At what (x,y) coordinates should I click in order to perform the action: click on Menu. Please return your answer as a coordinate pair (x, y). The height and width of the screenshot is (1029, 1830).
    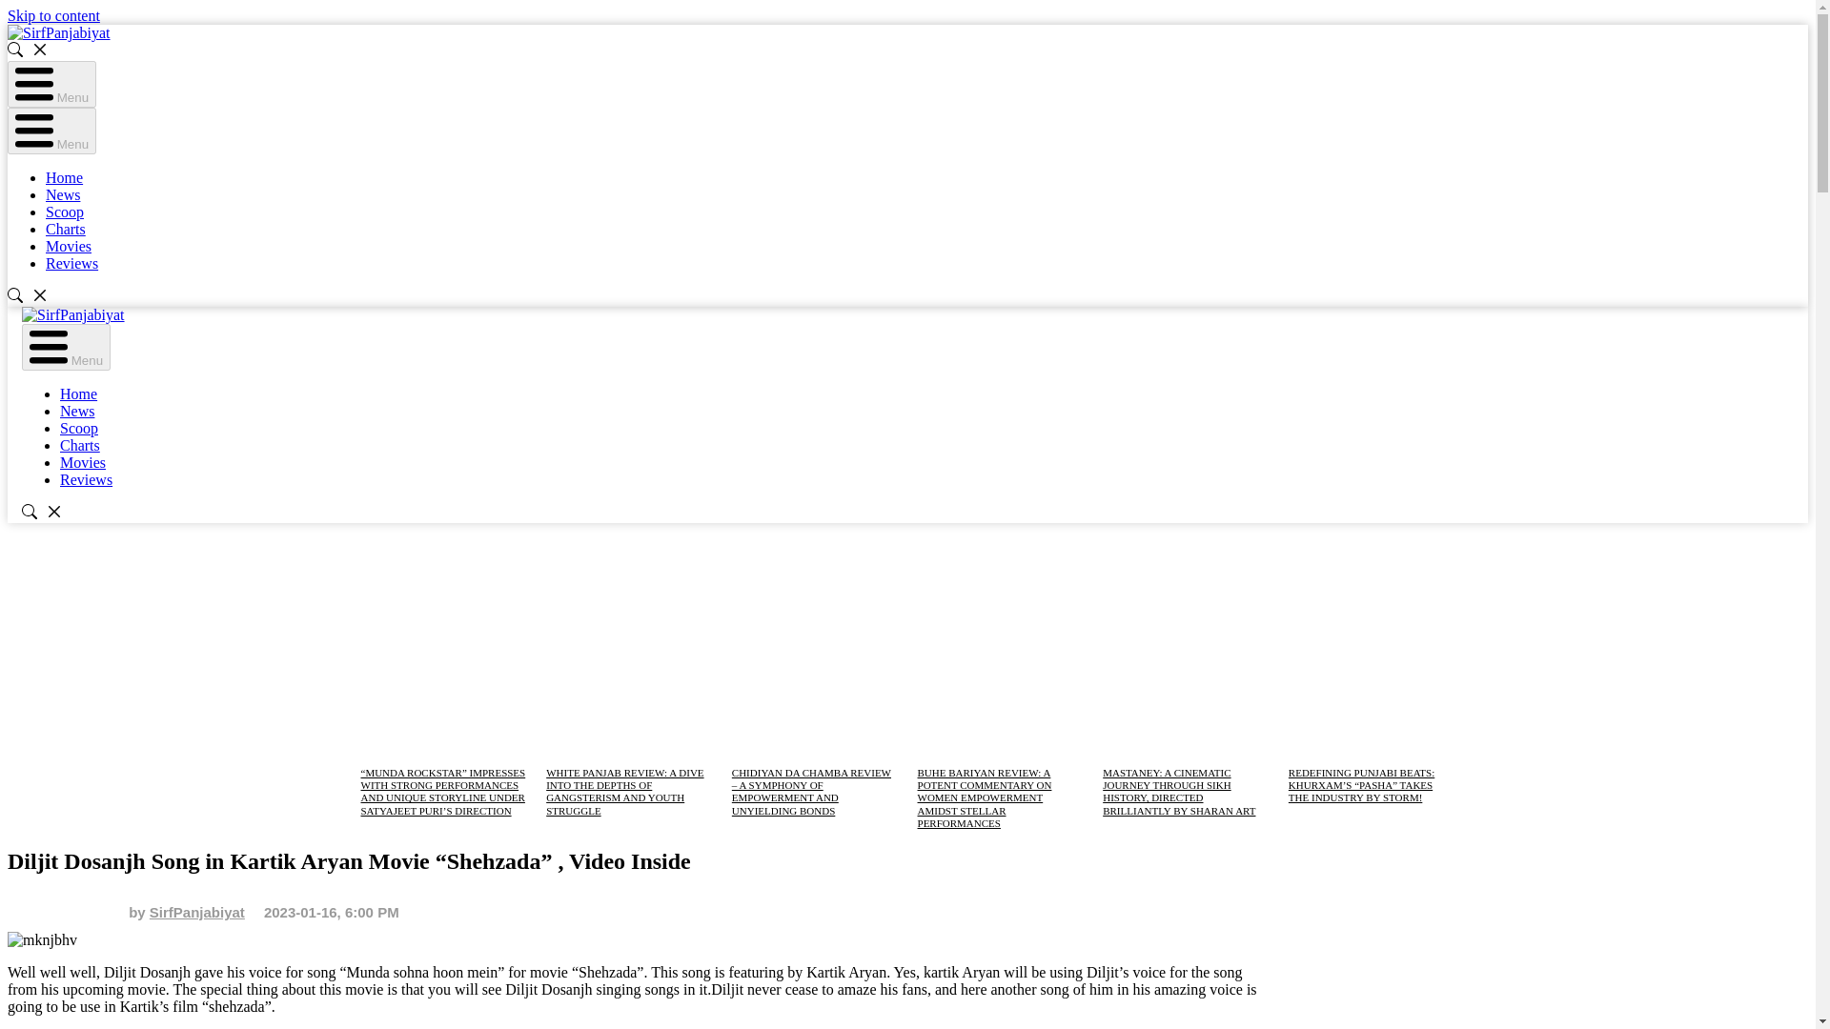
    Looking at the image, I should click on (51, 131).